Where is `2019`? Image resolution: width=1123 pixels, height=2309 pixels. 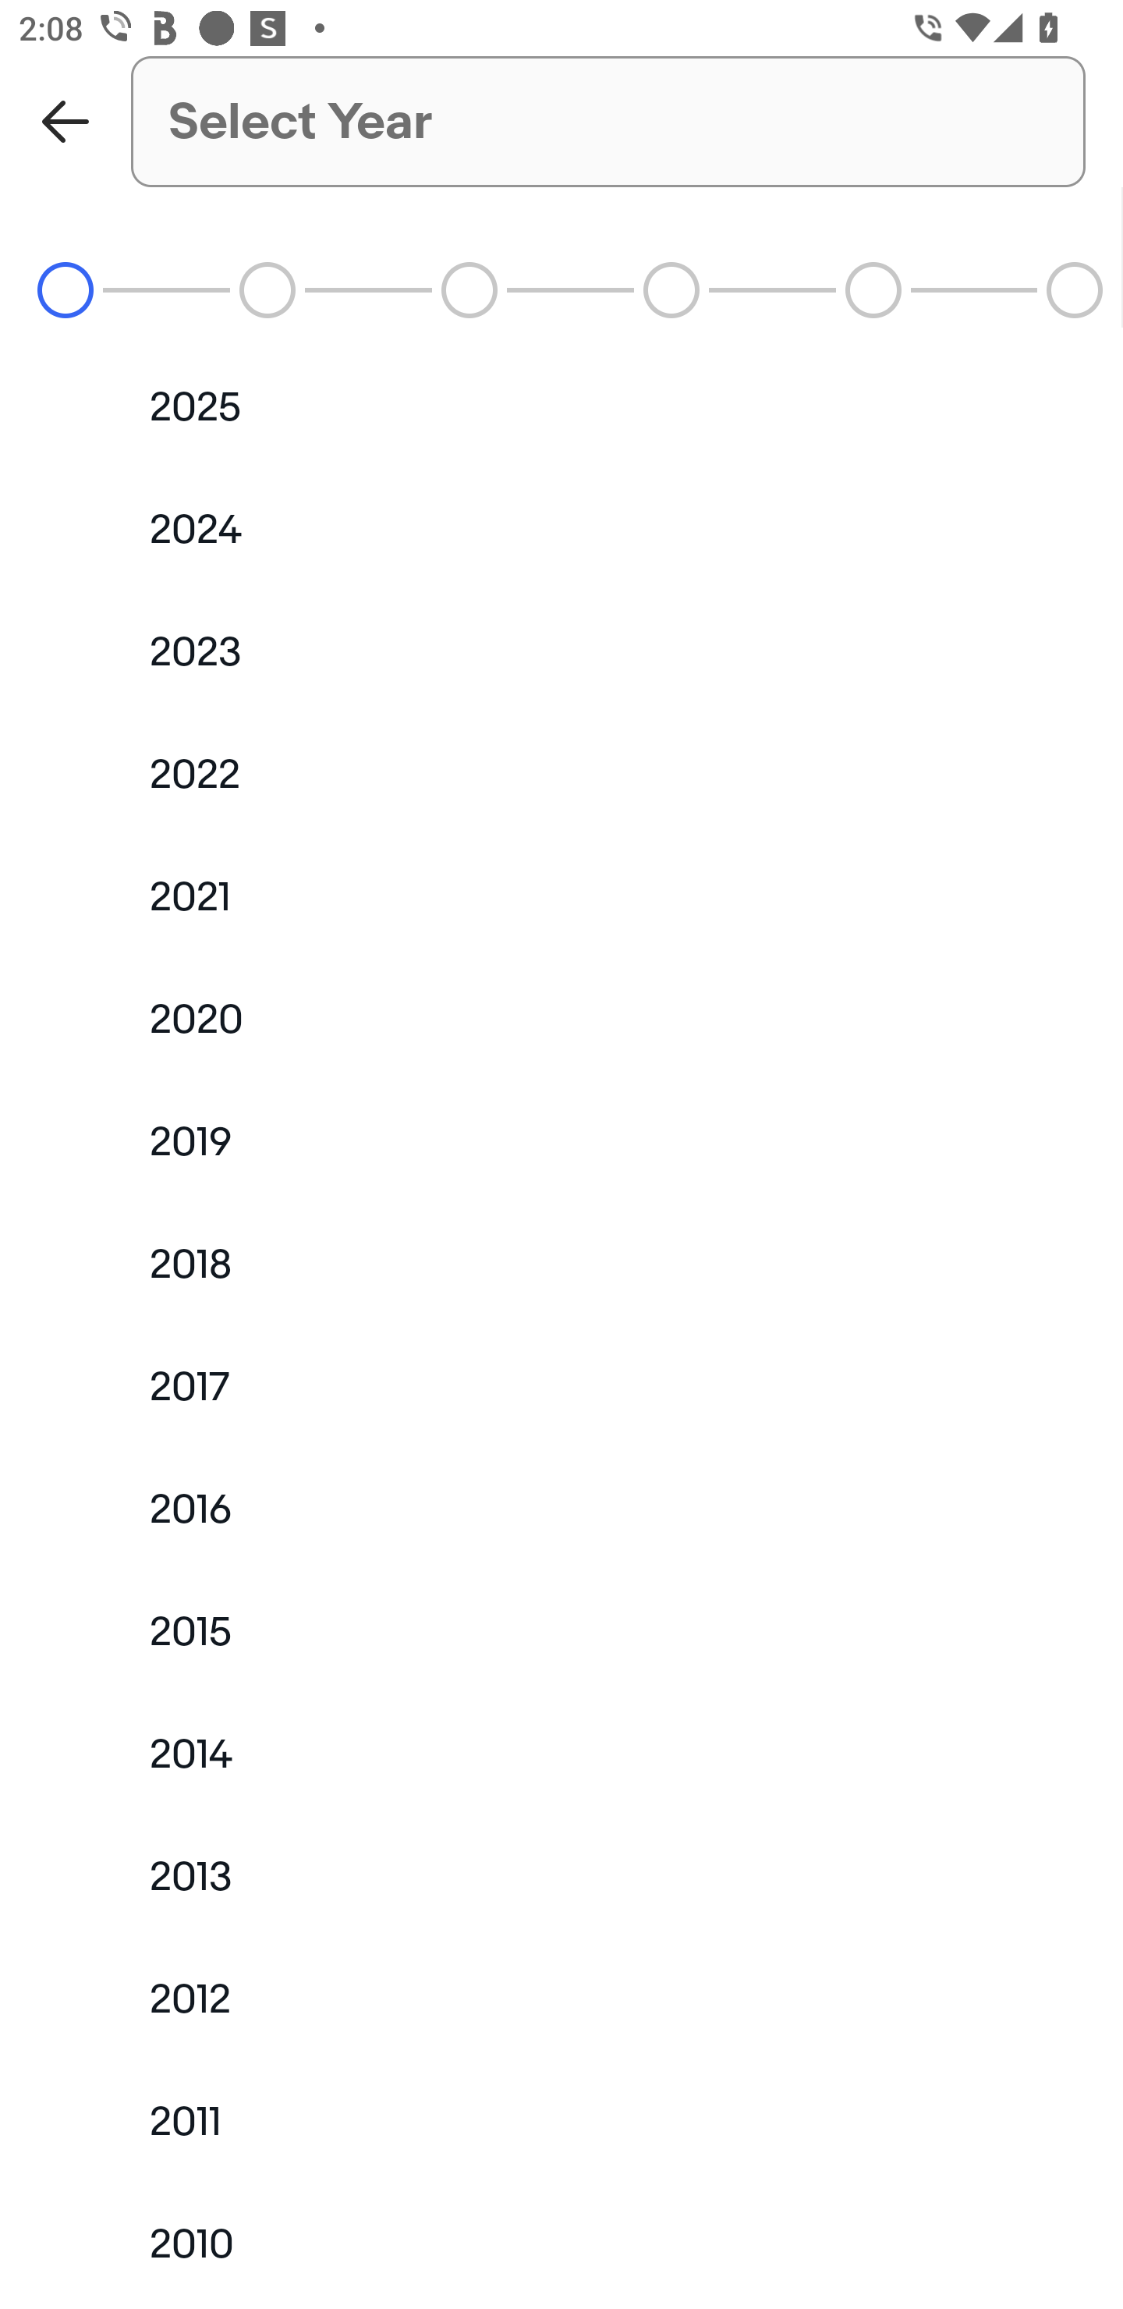
2019 is located at coordinates (561, 1142).